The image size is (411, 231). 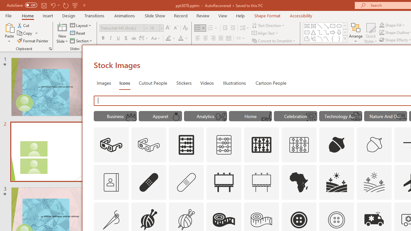 I want to click on Arrow: Right, so click(x=333, y=32).